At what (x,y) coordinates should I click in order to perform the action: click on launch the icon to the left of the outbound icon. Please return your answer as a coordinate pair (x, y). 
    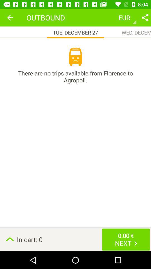
    Looking at the image, I should click on (10, 17).